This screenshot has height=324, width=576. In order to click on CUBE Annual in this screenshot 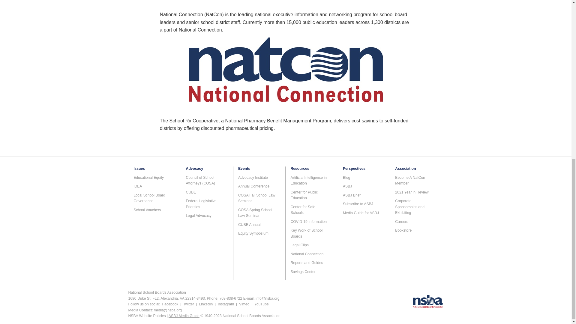, I will do `click(250, 224)`.